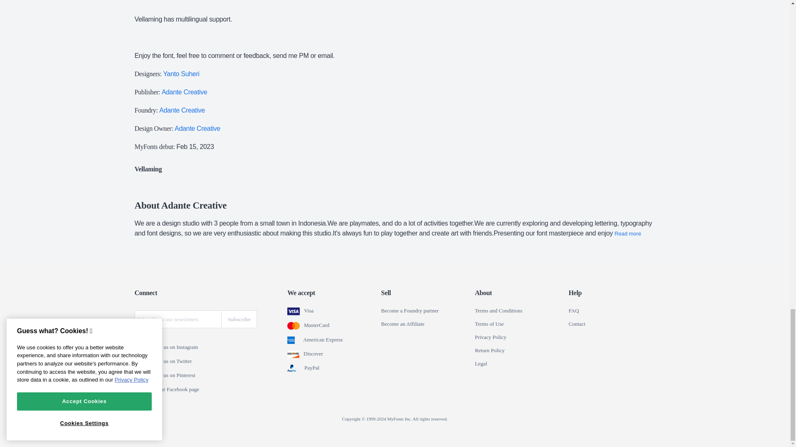  I want to click on Join our affiliate program, so click(403, 324).